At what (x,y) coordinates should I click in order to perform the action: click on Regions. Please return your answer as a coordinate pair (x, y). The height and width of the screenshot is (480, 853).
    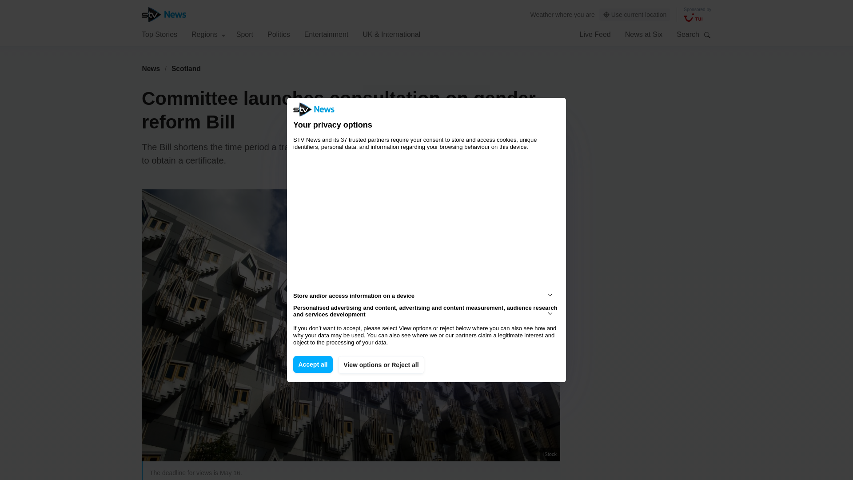
    Looking at the image, I should click on (208, 34).